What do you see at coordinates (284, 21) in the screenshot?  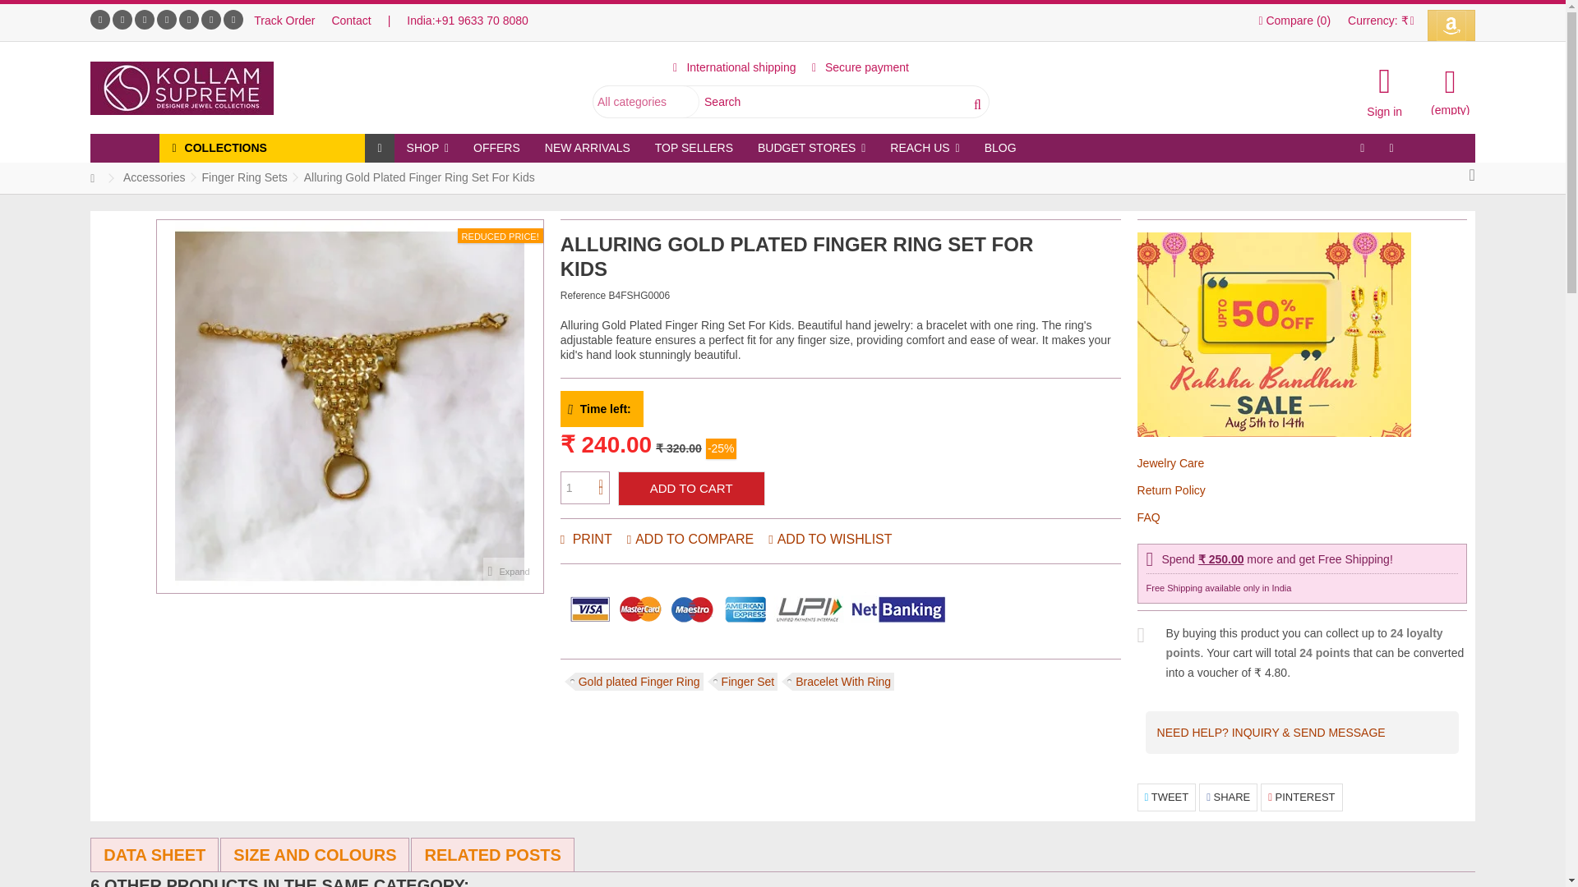 I see `Track Order` at bounding box center [284, 21].